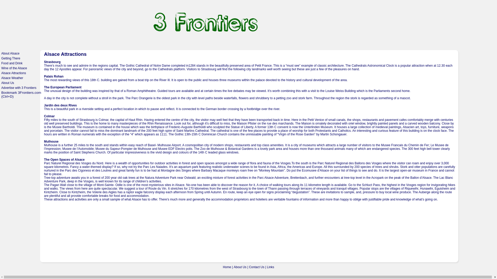 This screenshot has width=497, height=279. Describe the element at coordinates (227, 267) in the screenshot. I see `Home` at that location.